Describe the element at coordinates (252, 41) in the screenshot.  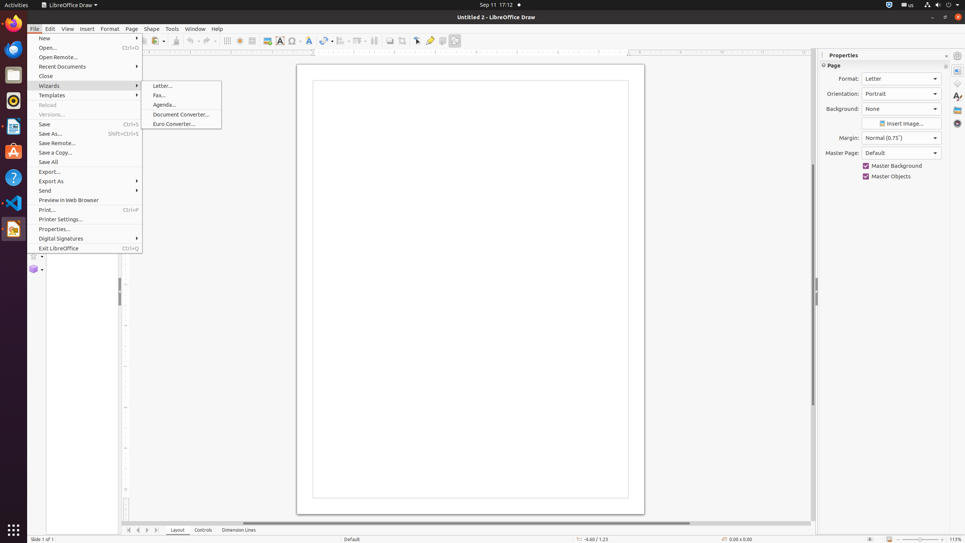
I see `Zoom & Pan` at that location.